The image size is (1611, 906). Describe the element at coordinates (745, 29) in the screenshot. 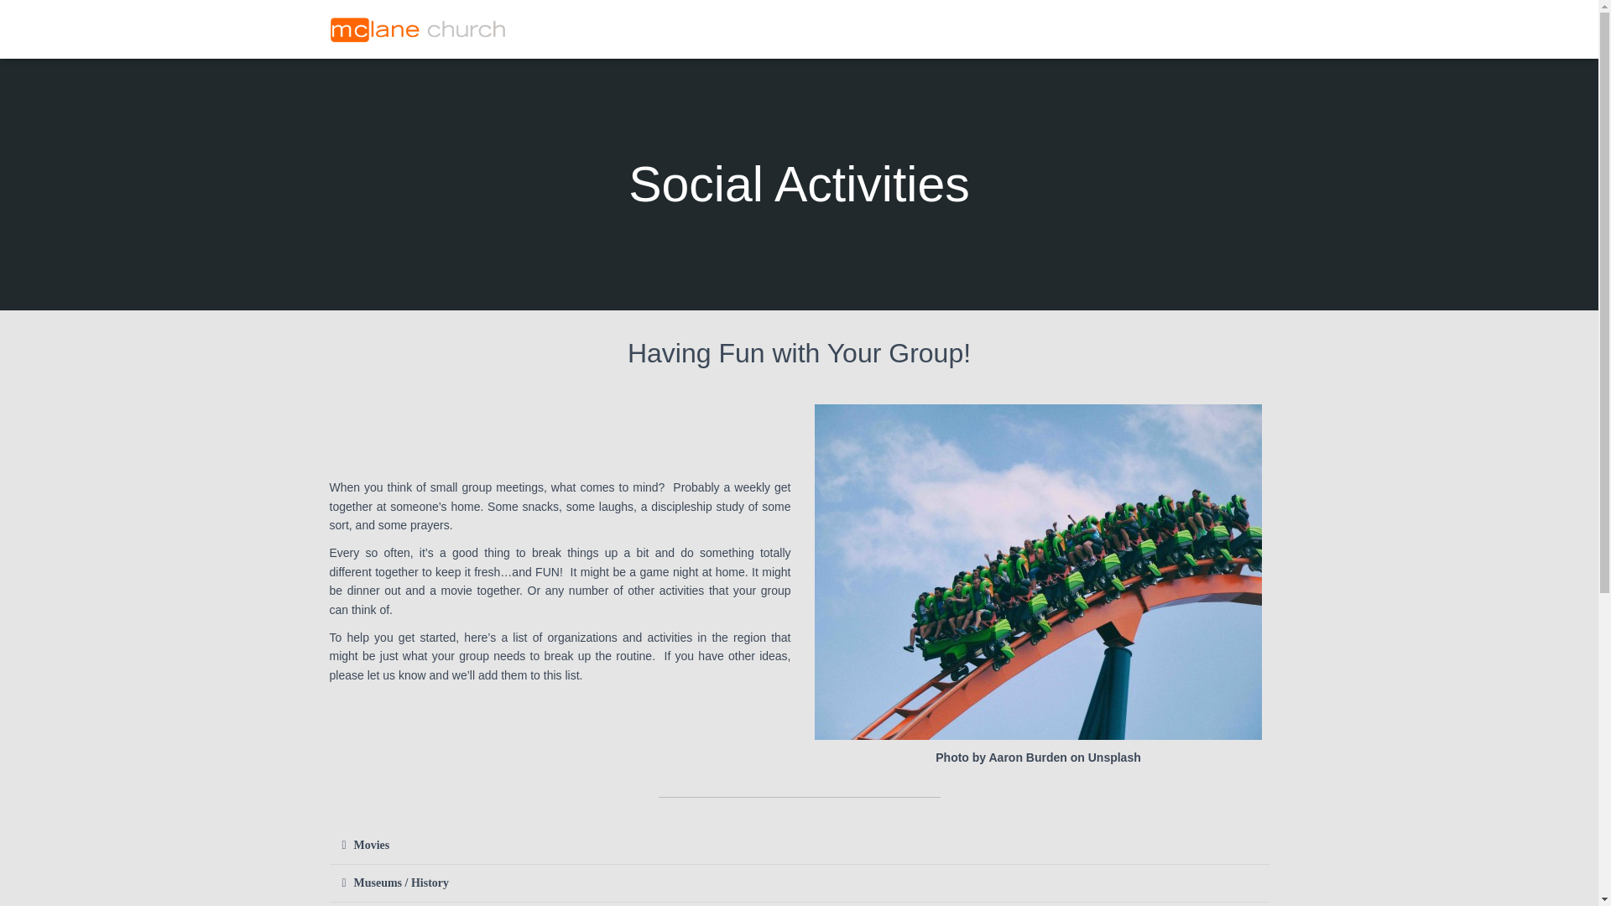

I see `Connect` at that location.